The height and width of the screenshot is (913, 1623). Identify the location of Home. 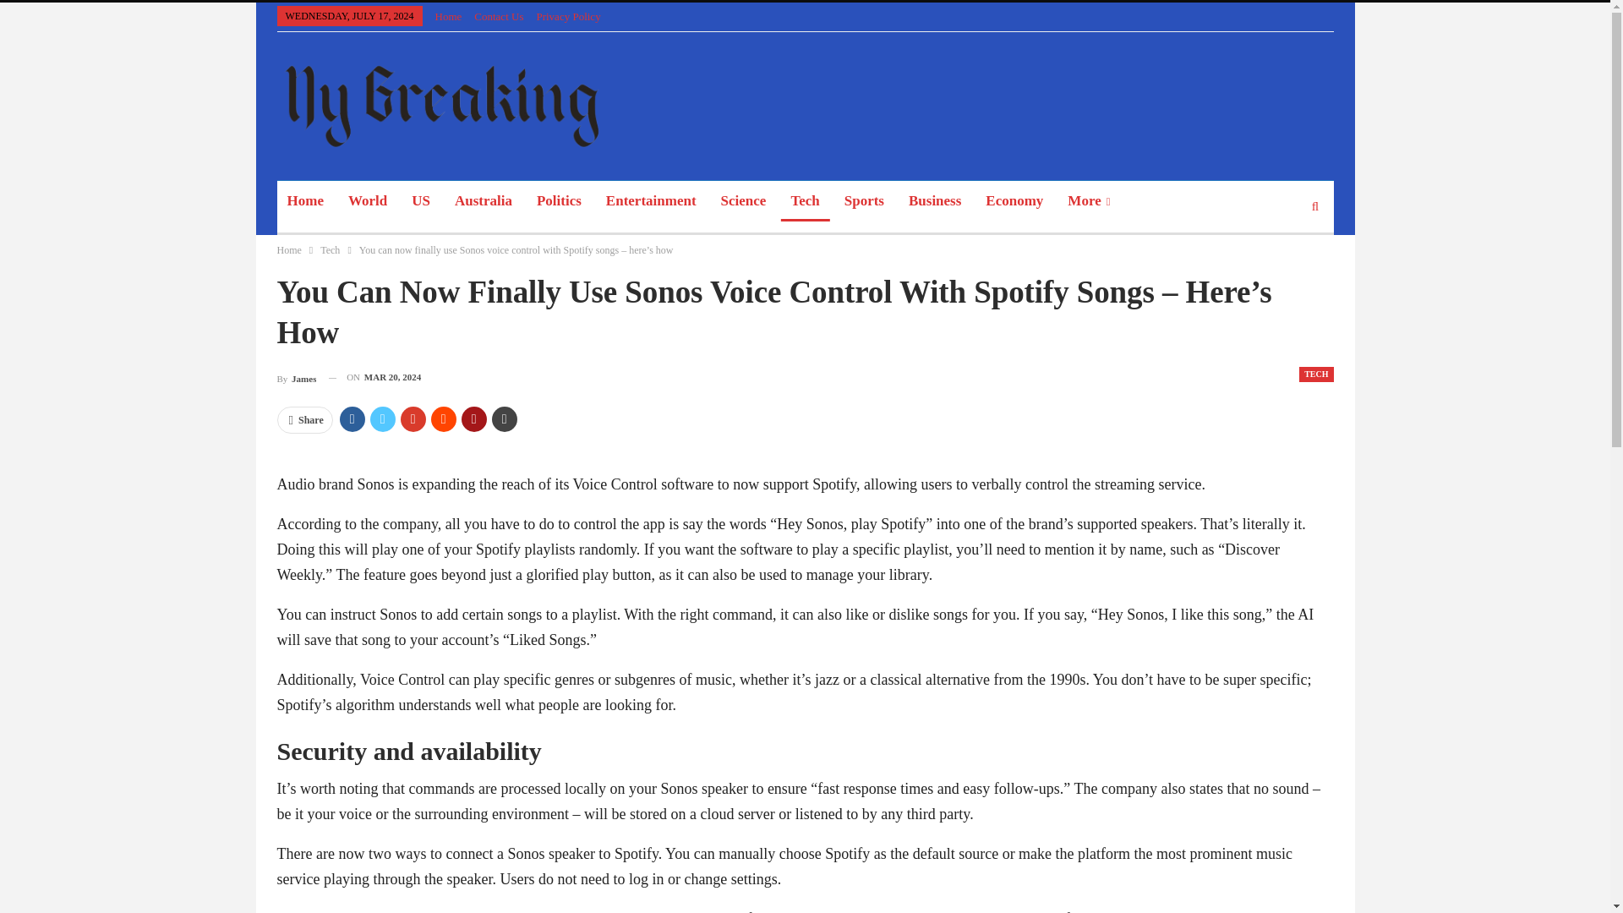
(289, 250).